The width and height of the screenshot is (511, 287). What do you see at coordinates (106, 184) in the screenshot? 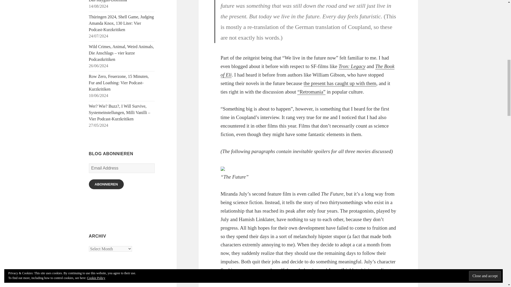
I see `ABONNIEREN` at bounding box center [106, 184].